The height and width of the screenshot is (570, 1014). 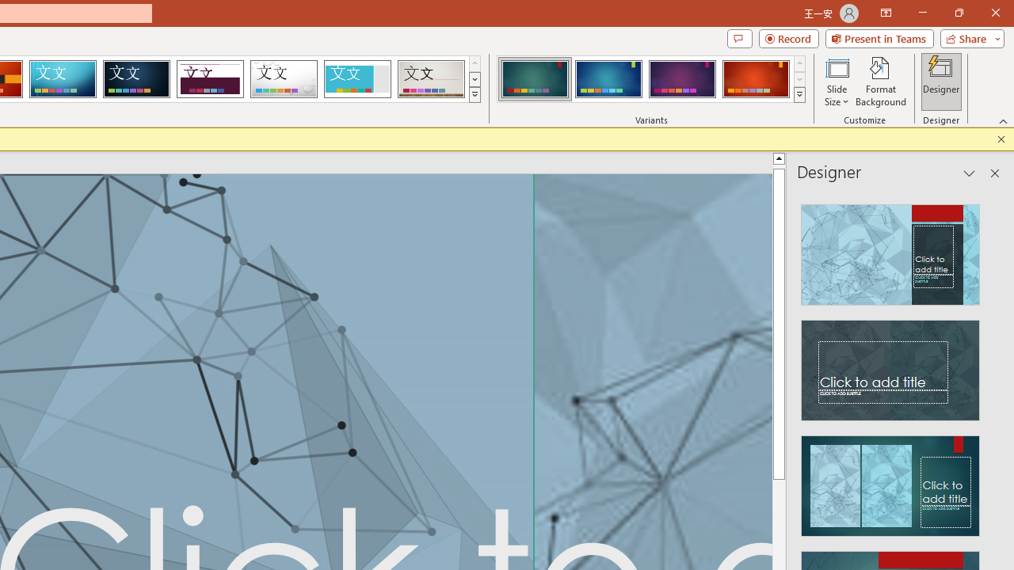 What do you see at coordinates (356, 79) in the screenshot?
I see `Frame` at bounding box center [356, 79].